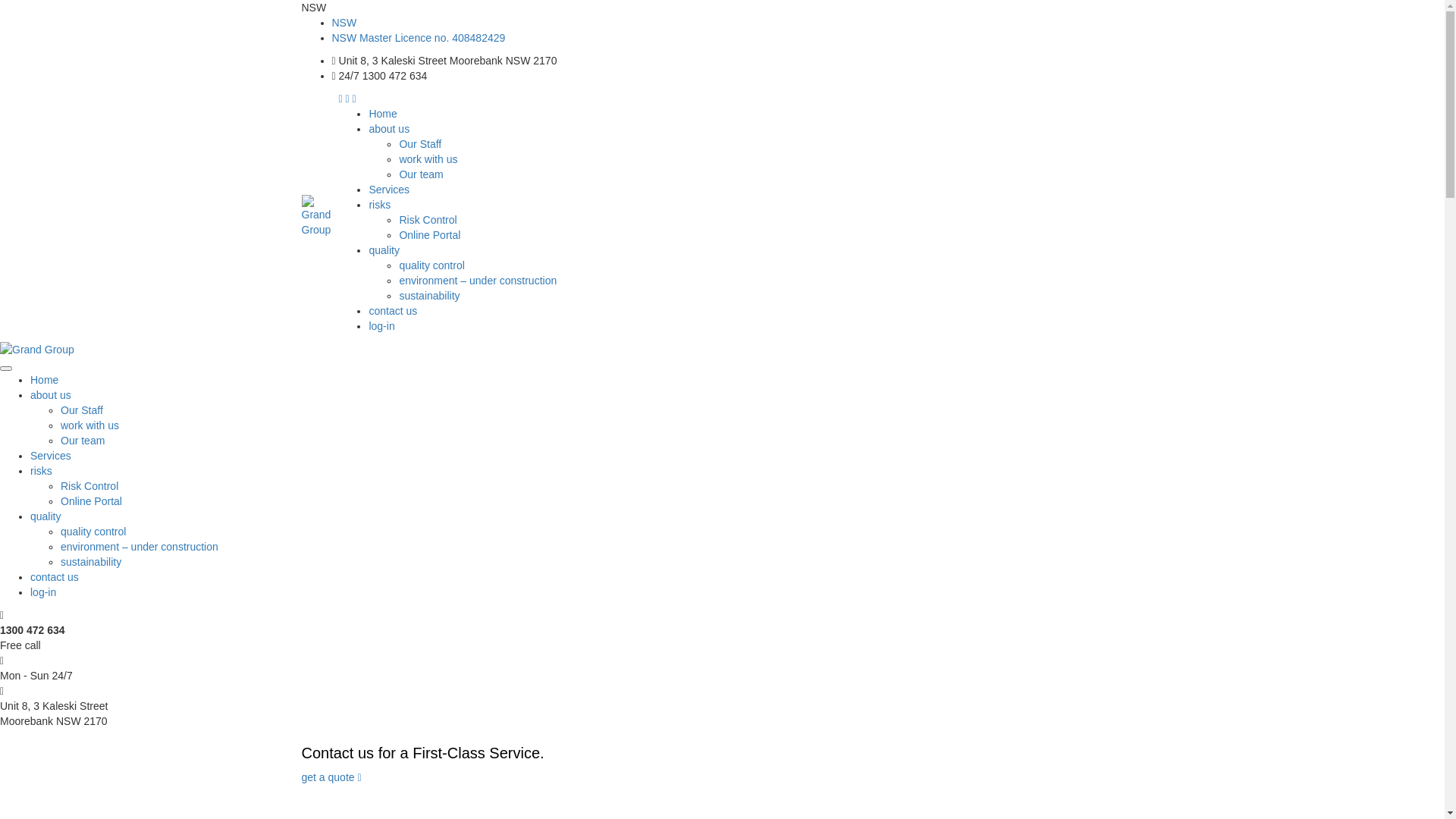 This screenshot has height=819, width=1456. I want to click on risks, so click(41, 470).